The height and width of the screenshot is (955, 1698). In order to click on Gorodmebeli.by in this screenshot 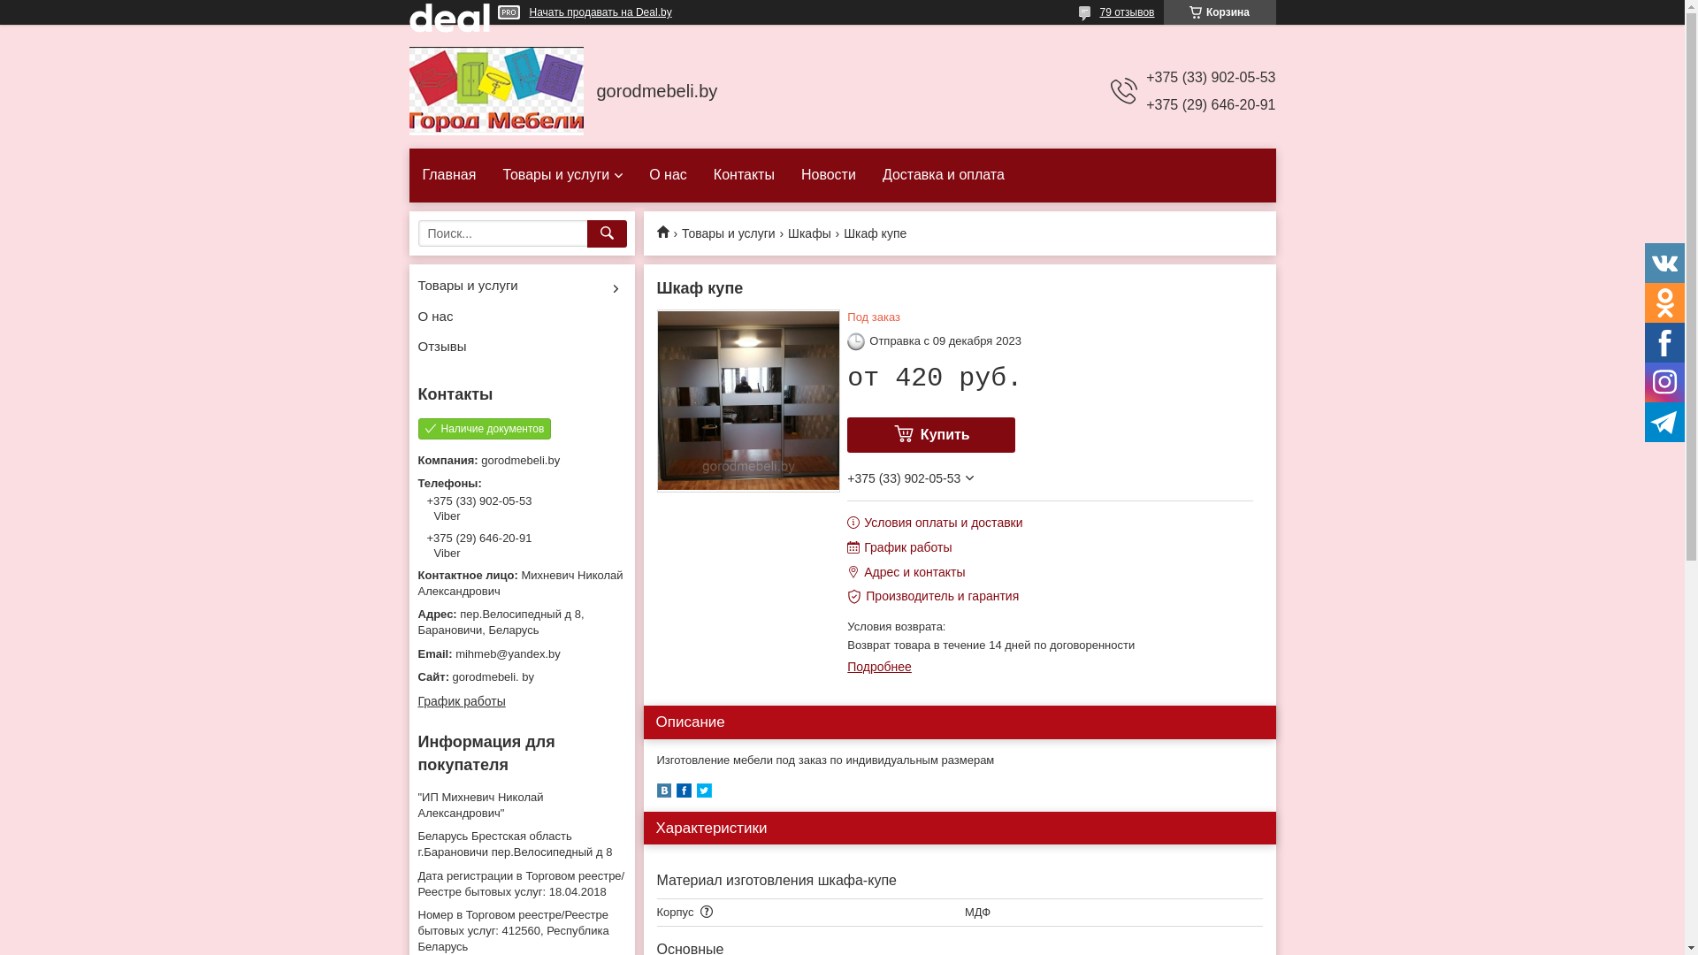, I will do `click(669, 232)`.